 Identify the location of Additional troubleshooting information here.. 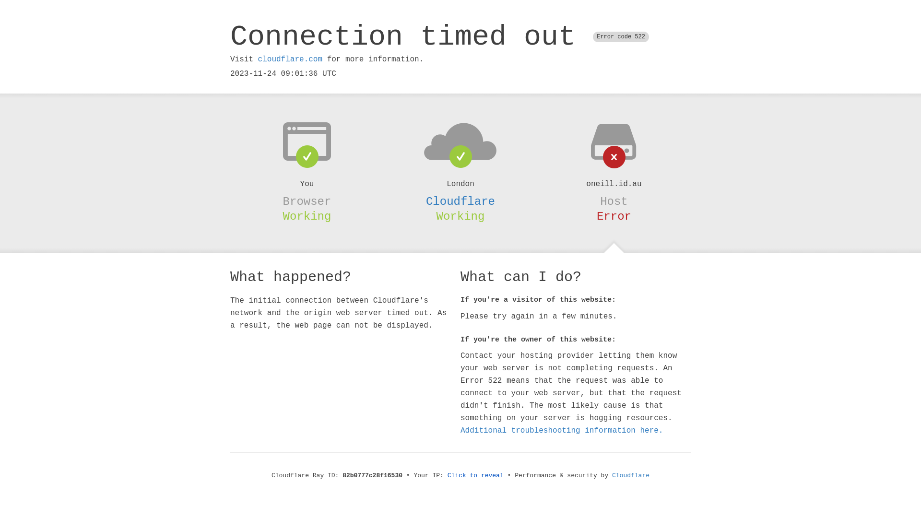
(562, 431).